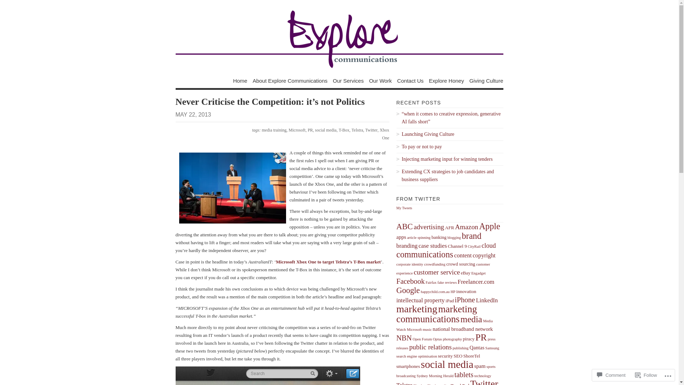 Image resolution: width=684 pixels, height=385 pixels. What do you see at coordinates (450, 301) in the screenshot?
I see `iPad` at bounding box center [450, 301].